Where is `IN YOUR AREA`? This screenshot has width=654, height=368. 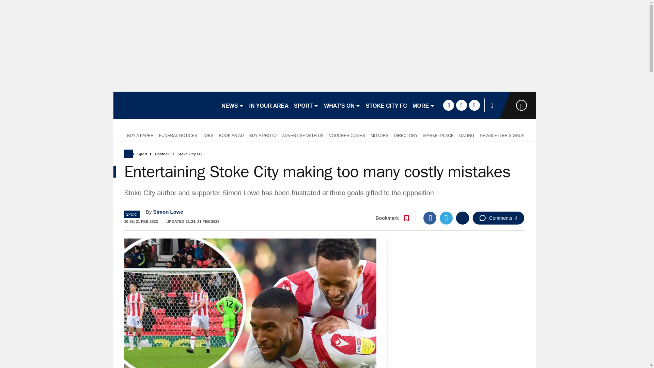
IN YOUR AREA is located at coordinates (269, 105).